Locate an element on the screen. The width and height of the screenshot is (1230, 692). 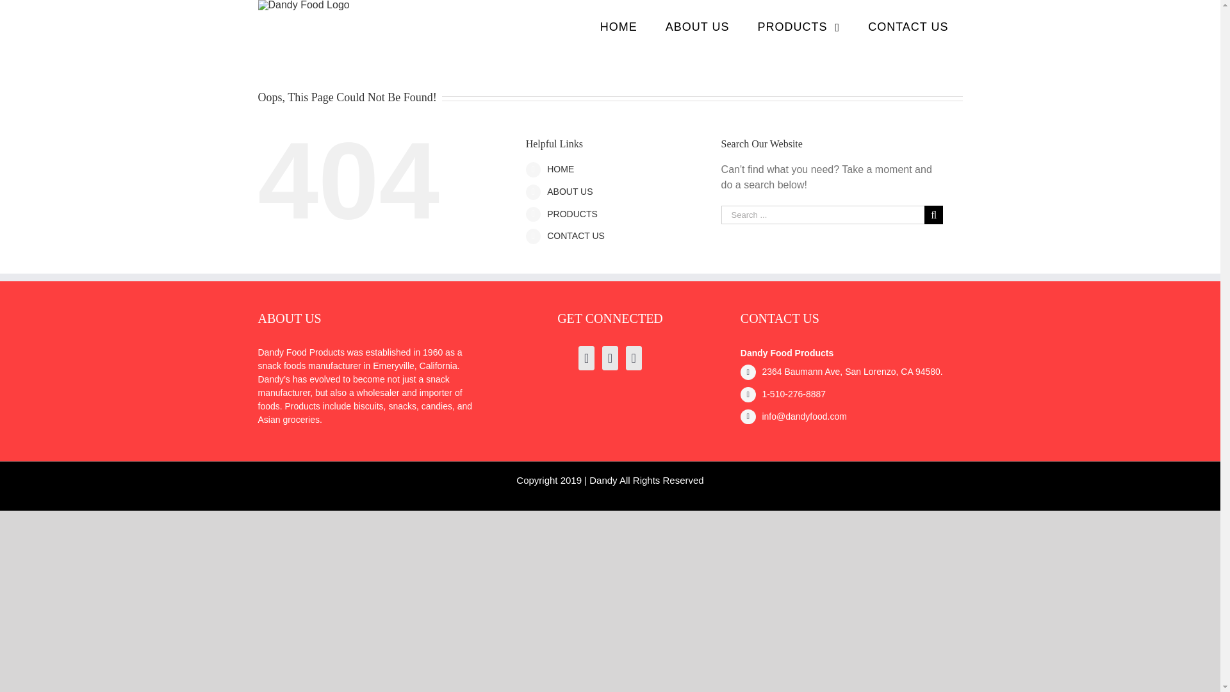
CONTACT US is located at coordinates (907, 27).